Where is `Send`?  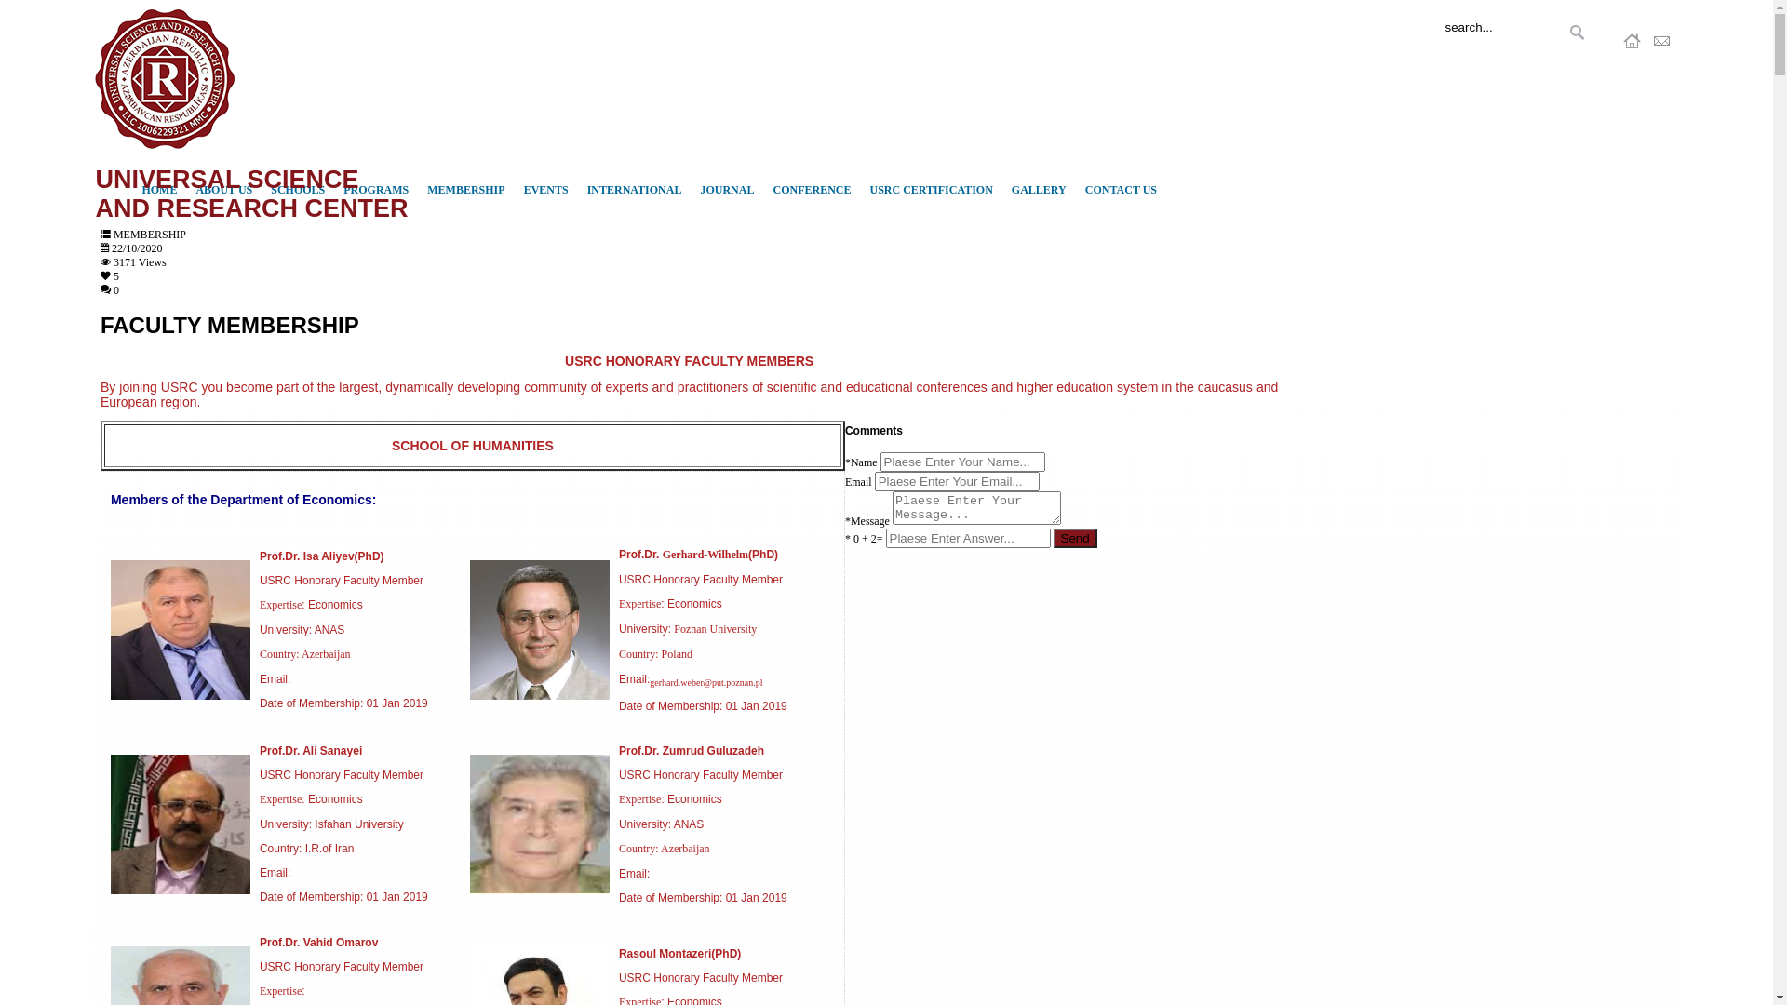 Send is located at coordinates (1076, 538).